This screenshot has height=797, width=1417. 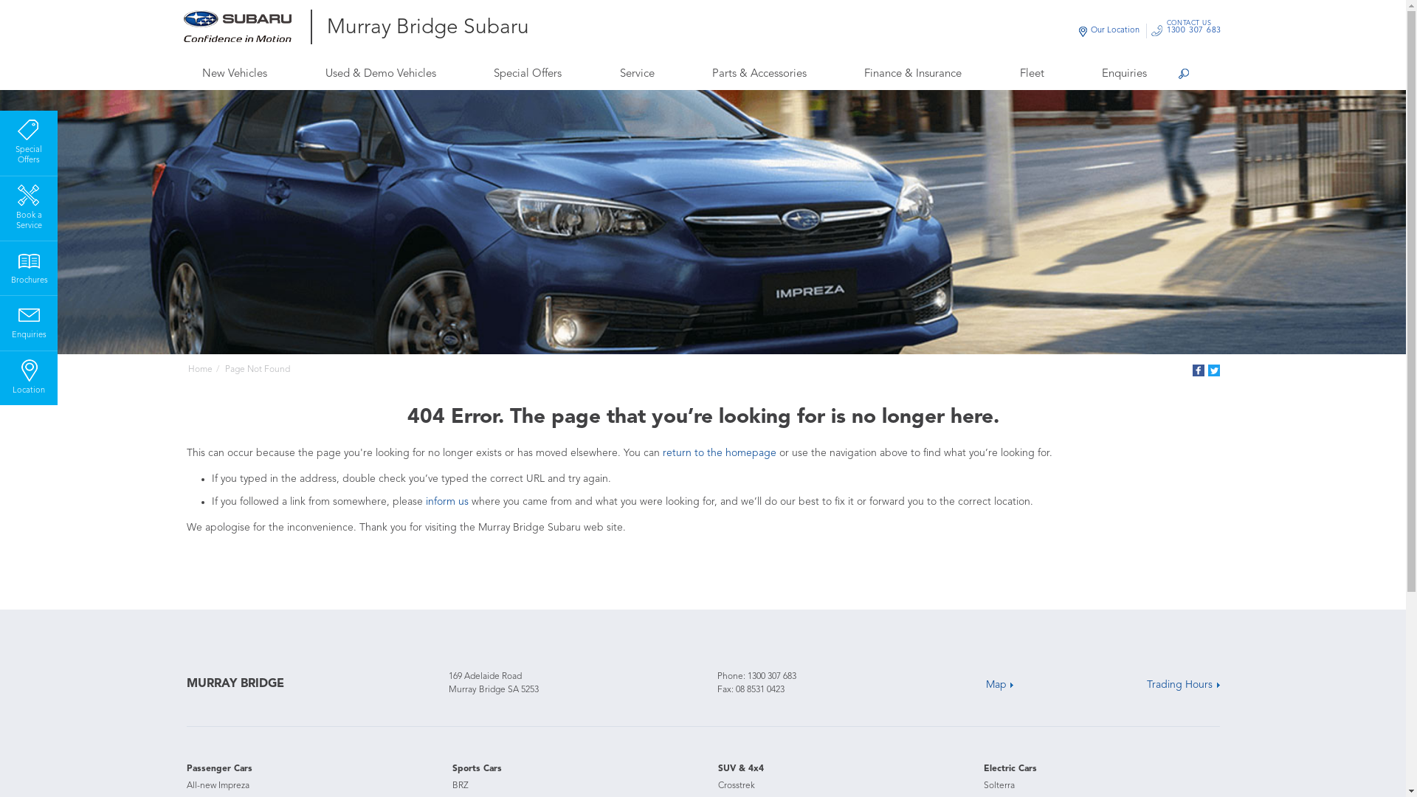 What do you see at coordinates (447, 502) in the screenshot?
I see `inform us` at bounding box center [447, 502].